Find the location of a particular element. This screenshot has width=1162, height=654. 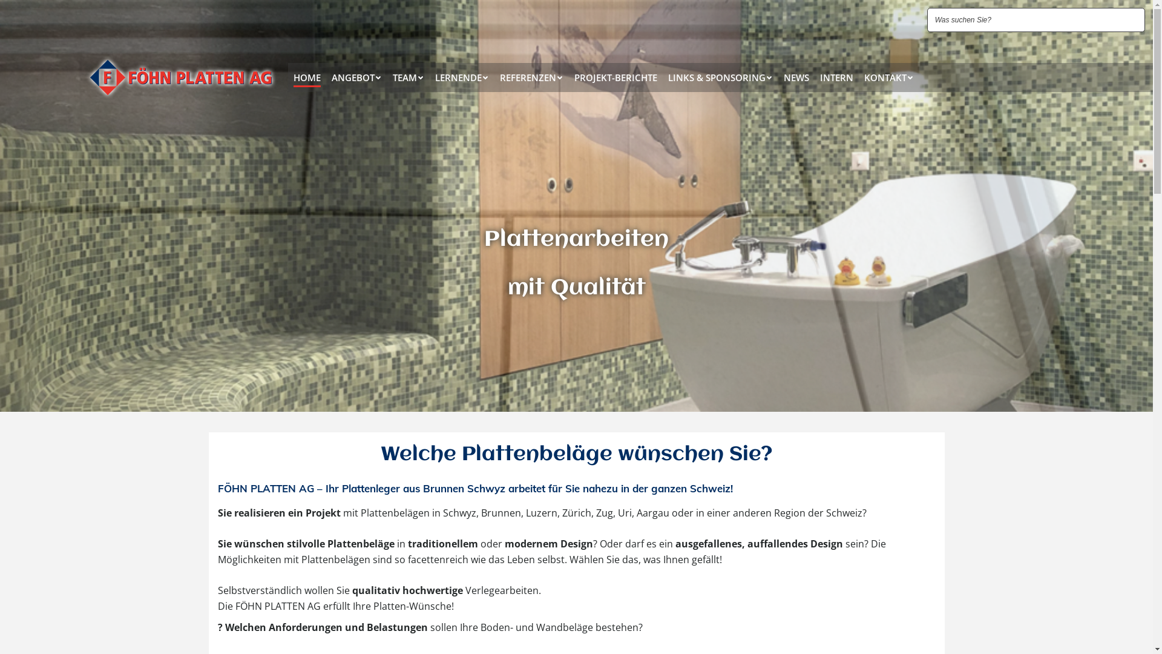

TEAM is located at coordinates (409, 78).